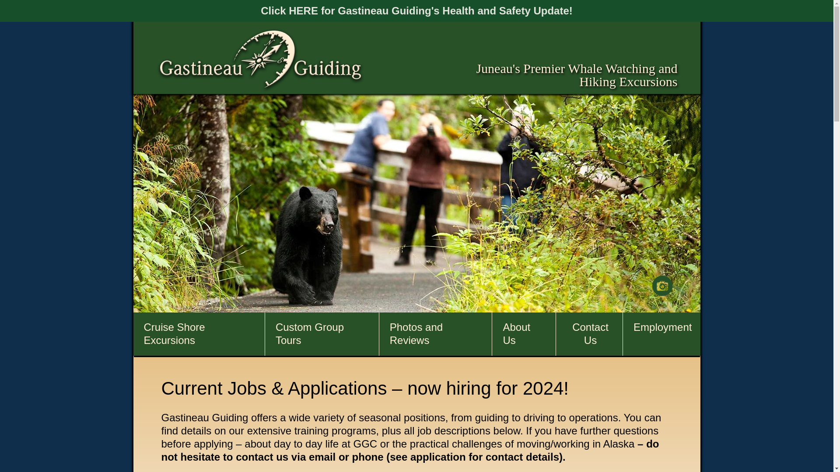  Describe the element at coordinates (591, 334) in the screenshot. I see `Contact Us` at that location.